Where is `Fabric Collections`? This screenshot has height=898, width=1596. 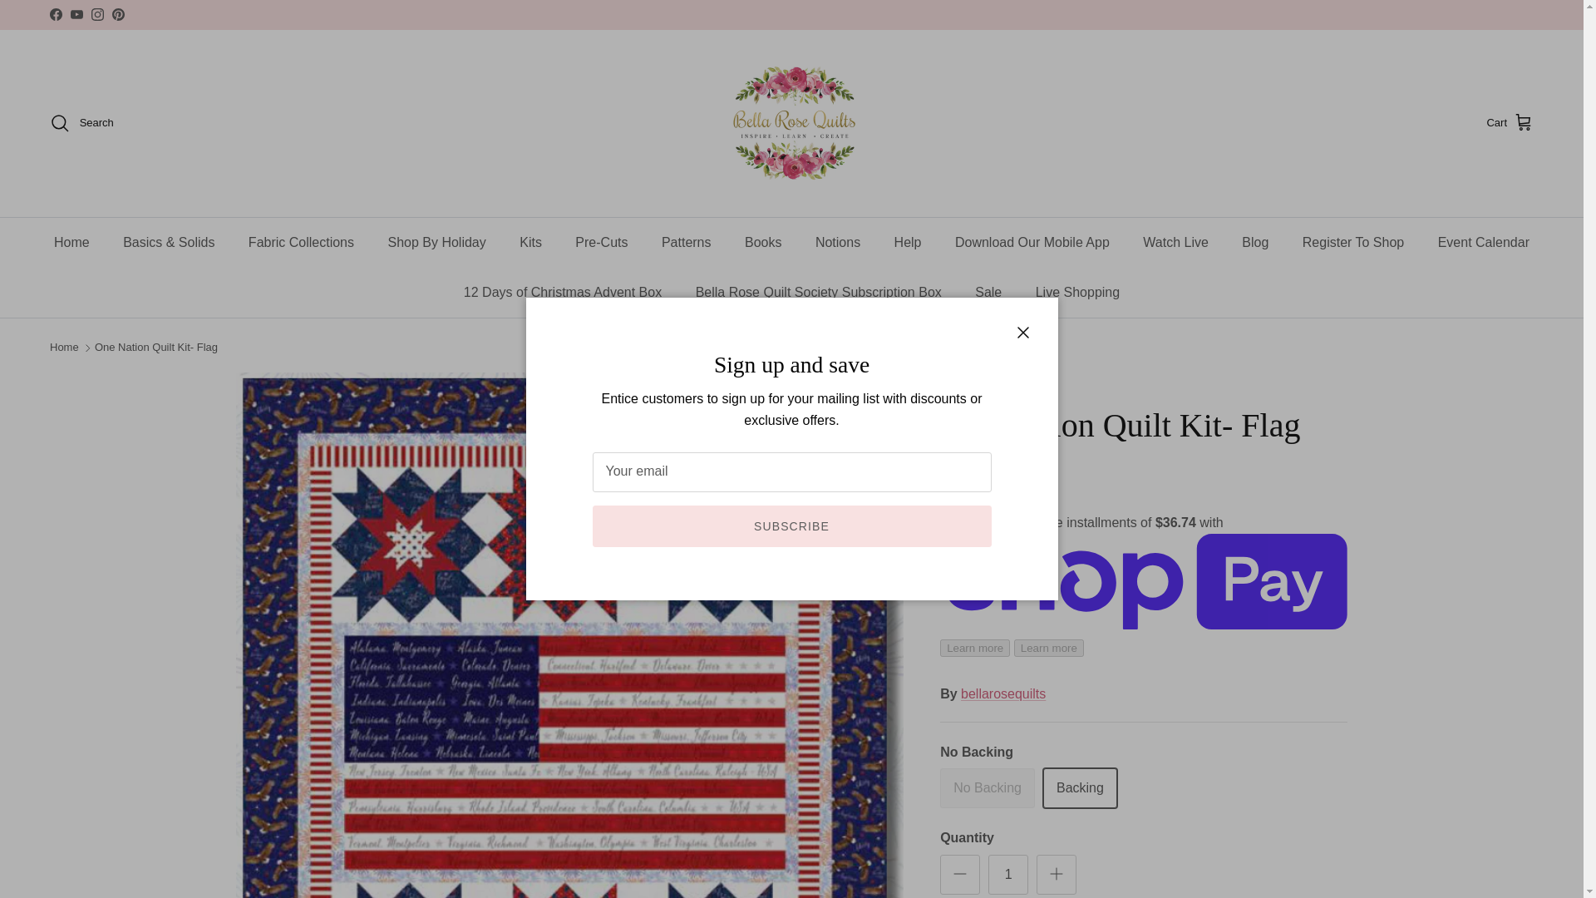 Fabric Collections is located at coordinates (301, 243).